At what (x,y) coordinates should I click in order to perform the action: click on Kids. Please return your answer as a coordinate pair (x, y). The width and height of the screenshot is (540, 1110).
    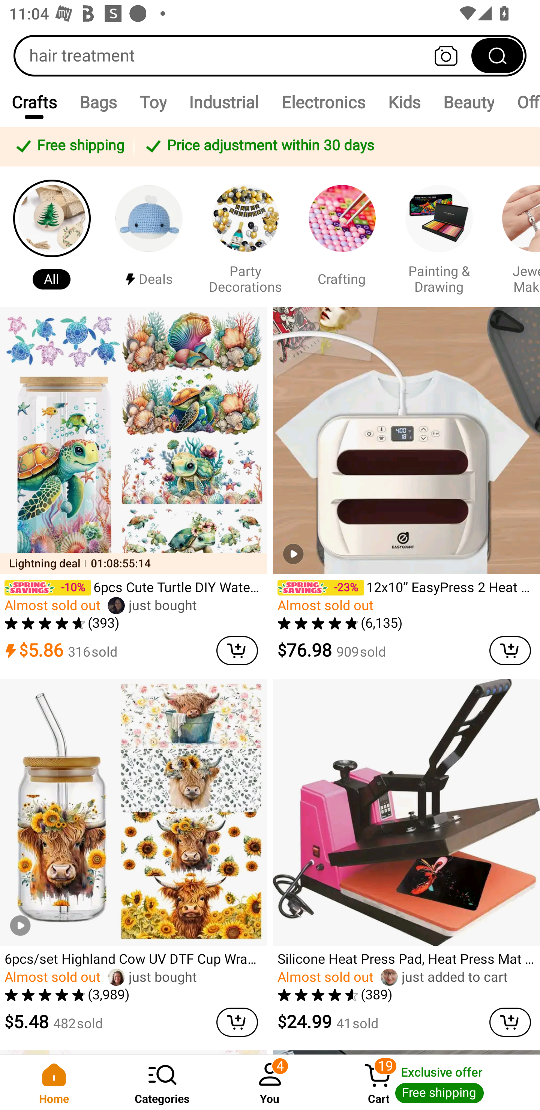
    Looking at the image, I should click on (403, 102).